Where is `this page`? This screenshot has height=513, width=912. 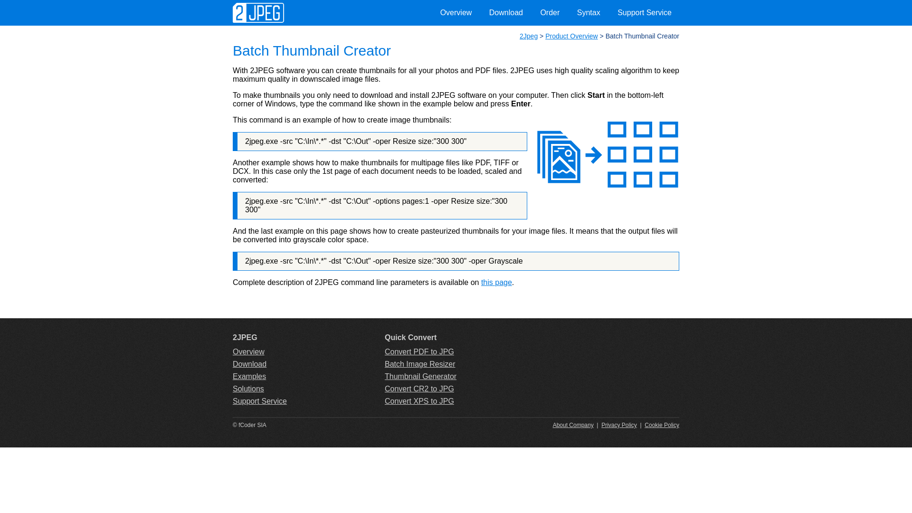 this page is located at coordinates (497, 282).